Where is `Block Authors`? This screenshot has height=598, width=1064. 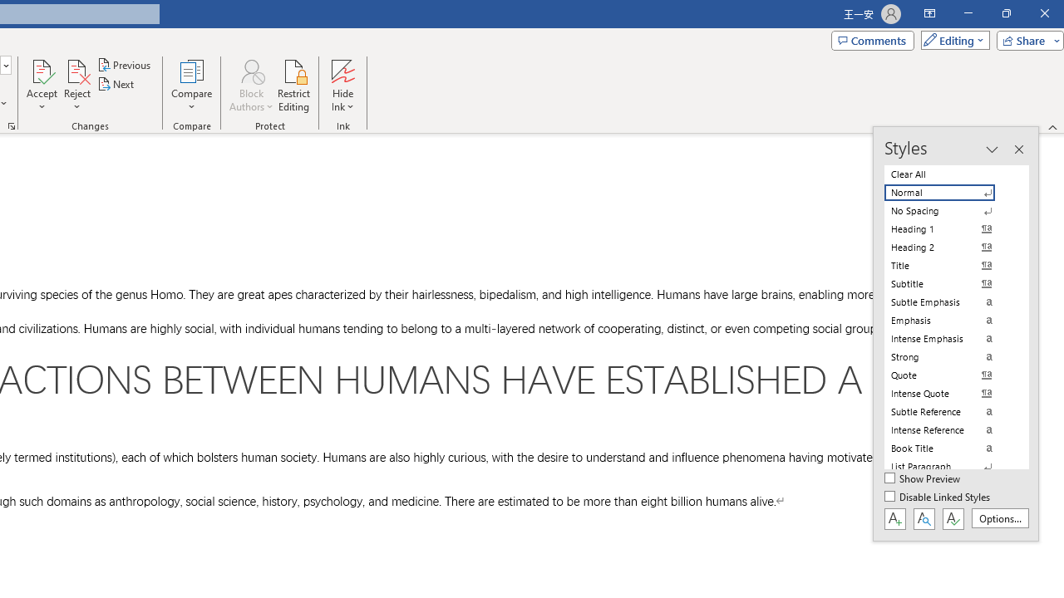 Block Authors is located at coordinates (251, 85).